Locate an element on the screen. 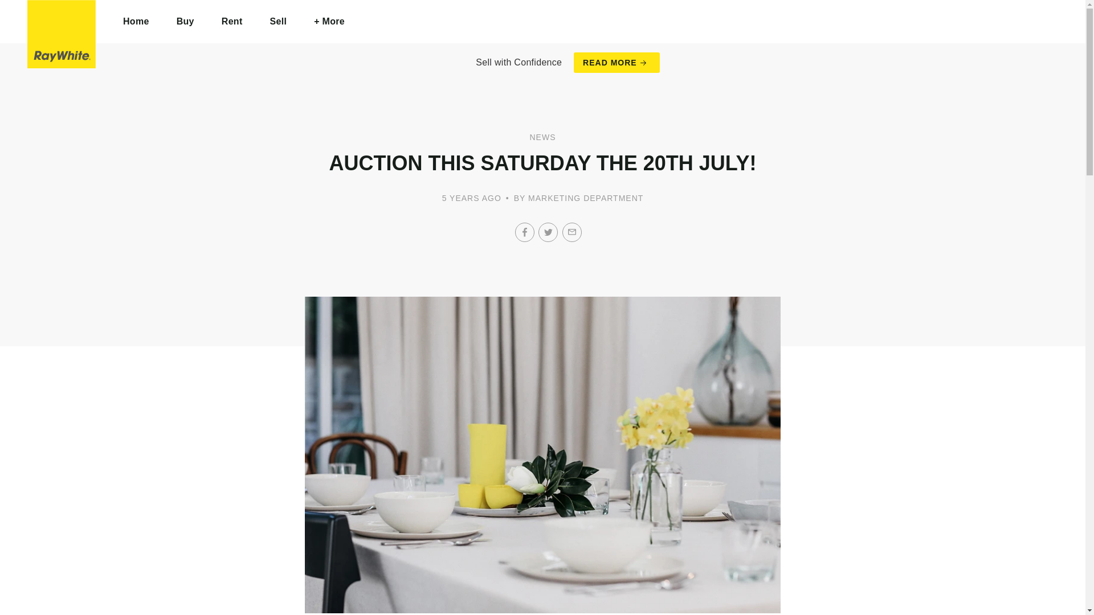 The width and height of the screenshot is (1094, 615). Ray White Blackburn is located at coordinates (62, 34).